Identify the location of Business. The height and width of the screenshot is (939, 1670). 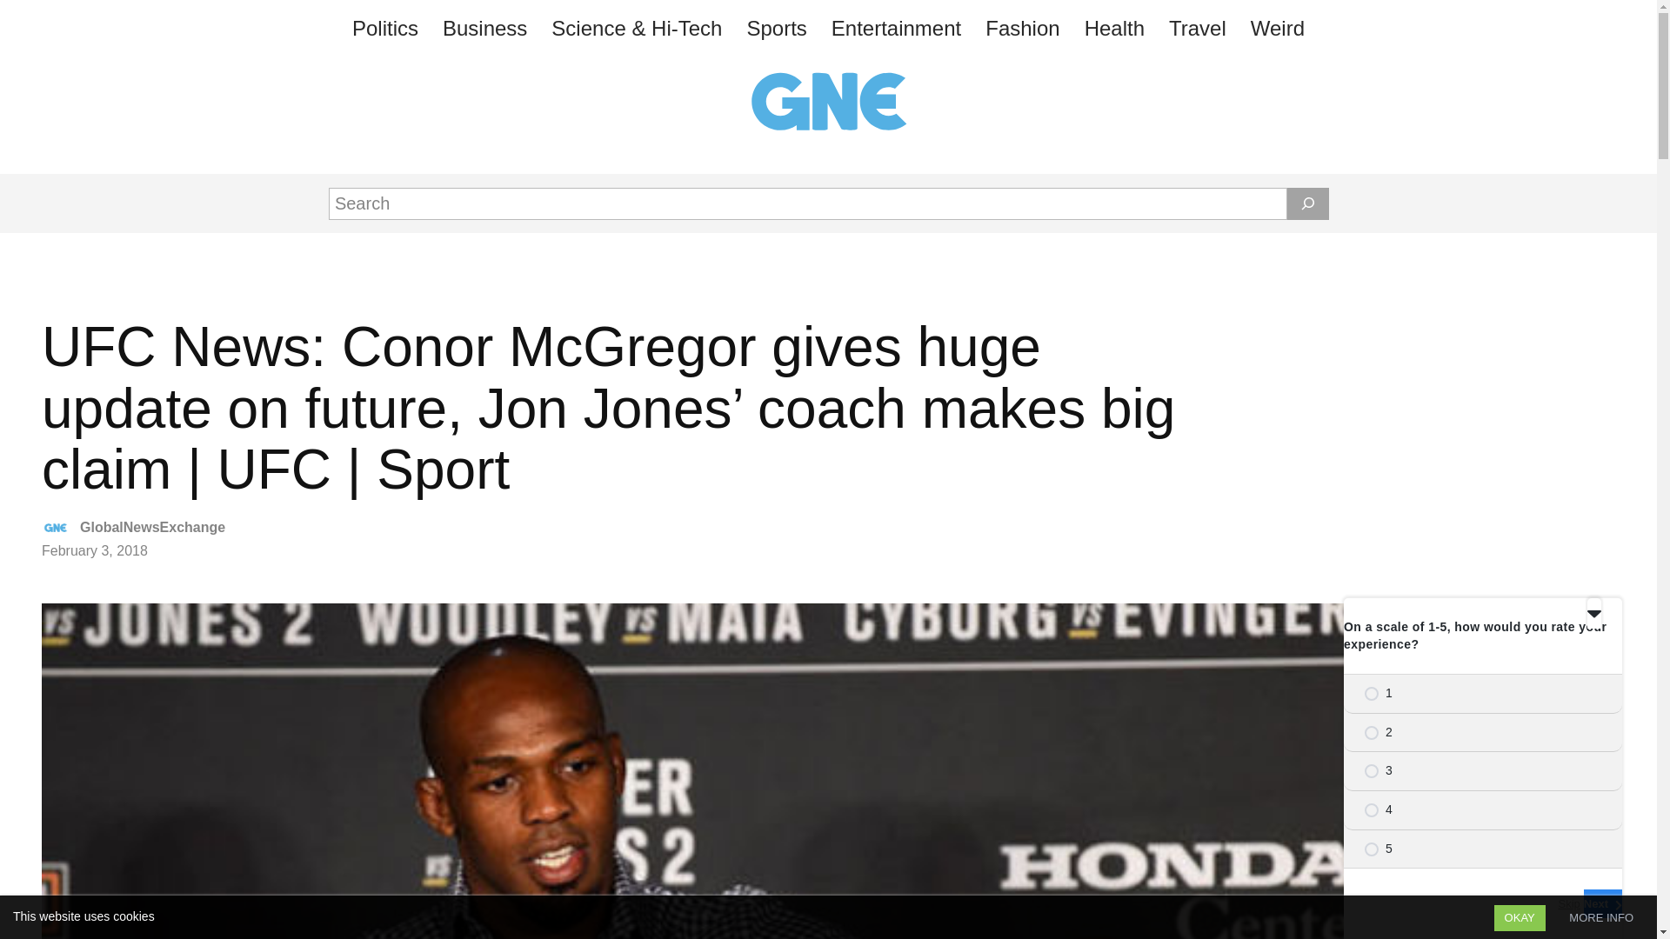
(485, 28).